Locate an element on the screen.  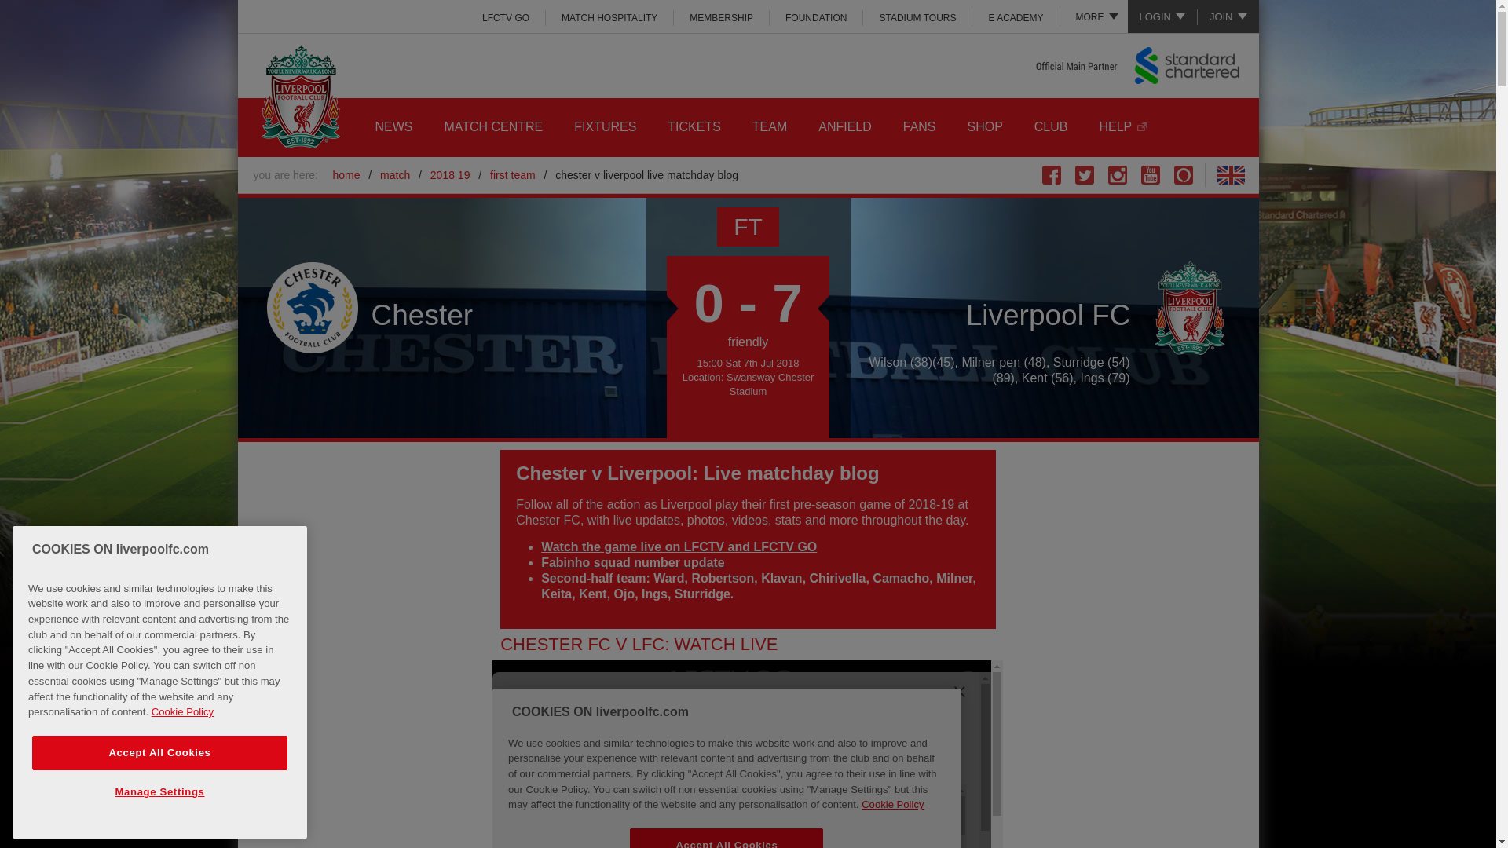
Go to The Official Liverpool Football Club Global page is located at coordinates (1230, 174).